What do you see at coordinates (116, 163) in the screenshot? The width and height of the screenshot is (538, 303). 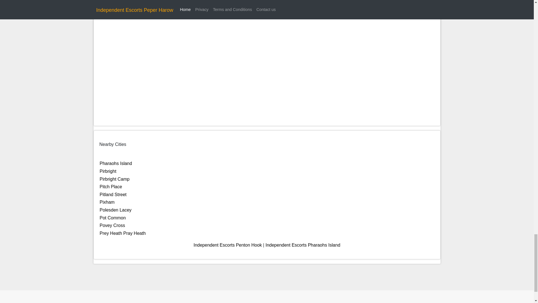 I see `Pharaohs Island` at bounding box center [116, 163].